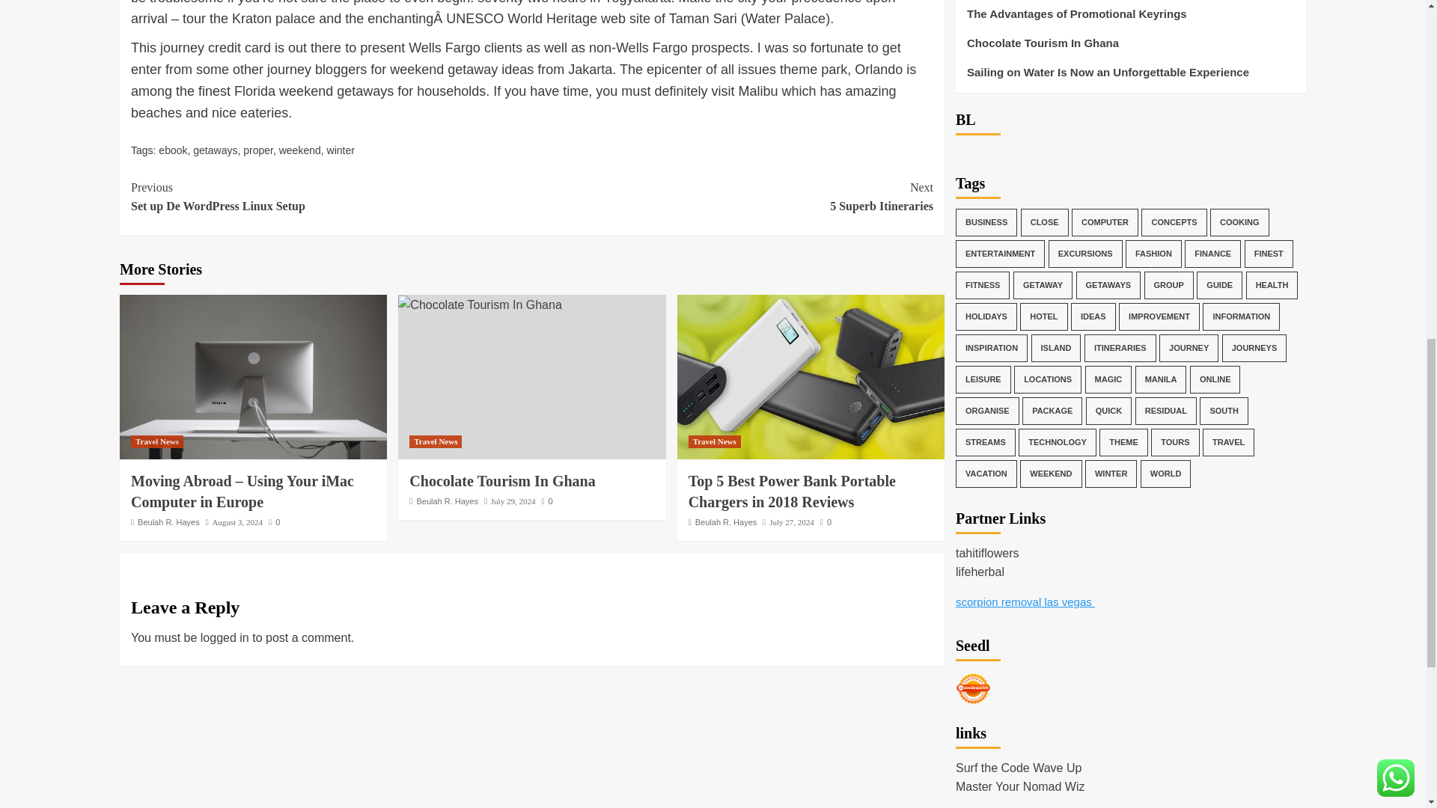 The width and height of the screenshot is (1437, 808). Describe the element at coordinates (299, 150) in the screenshot. I see `winter` at that location.